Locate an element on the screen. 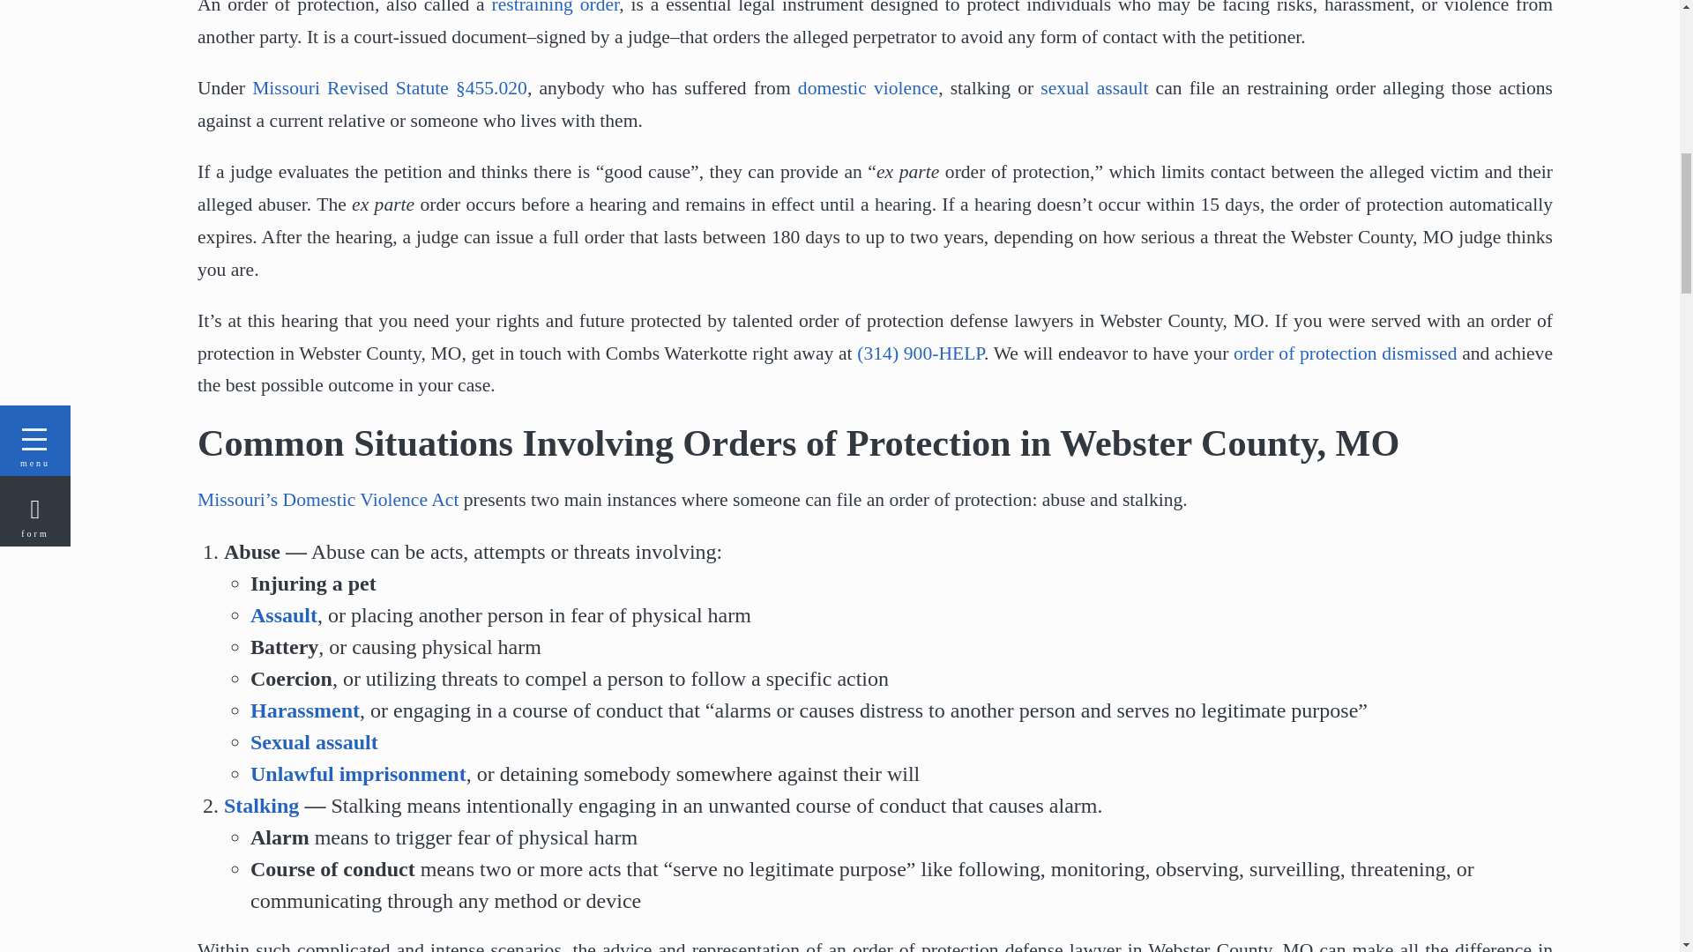  order of protection dismissed is located at coordinates (1345, 353).